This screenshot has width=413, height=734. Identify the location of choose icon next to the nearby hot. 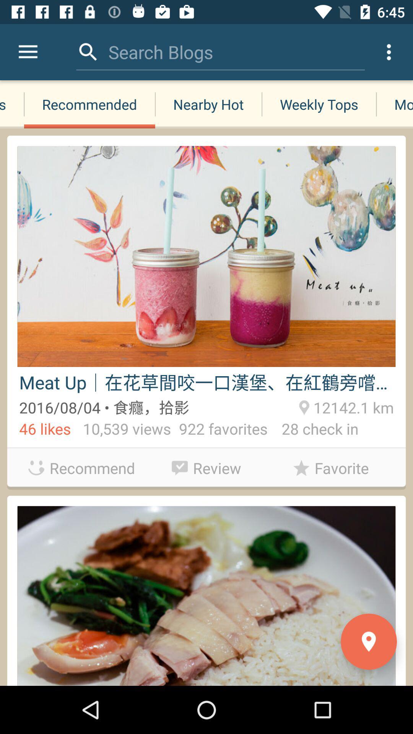
(89, 104).